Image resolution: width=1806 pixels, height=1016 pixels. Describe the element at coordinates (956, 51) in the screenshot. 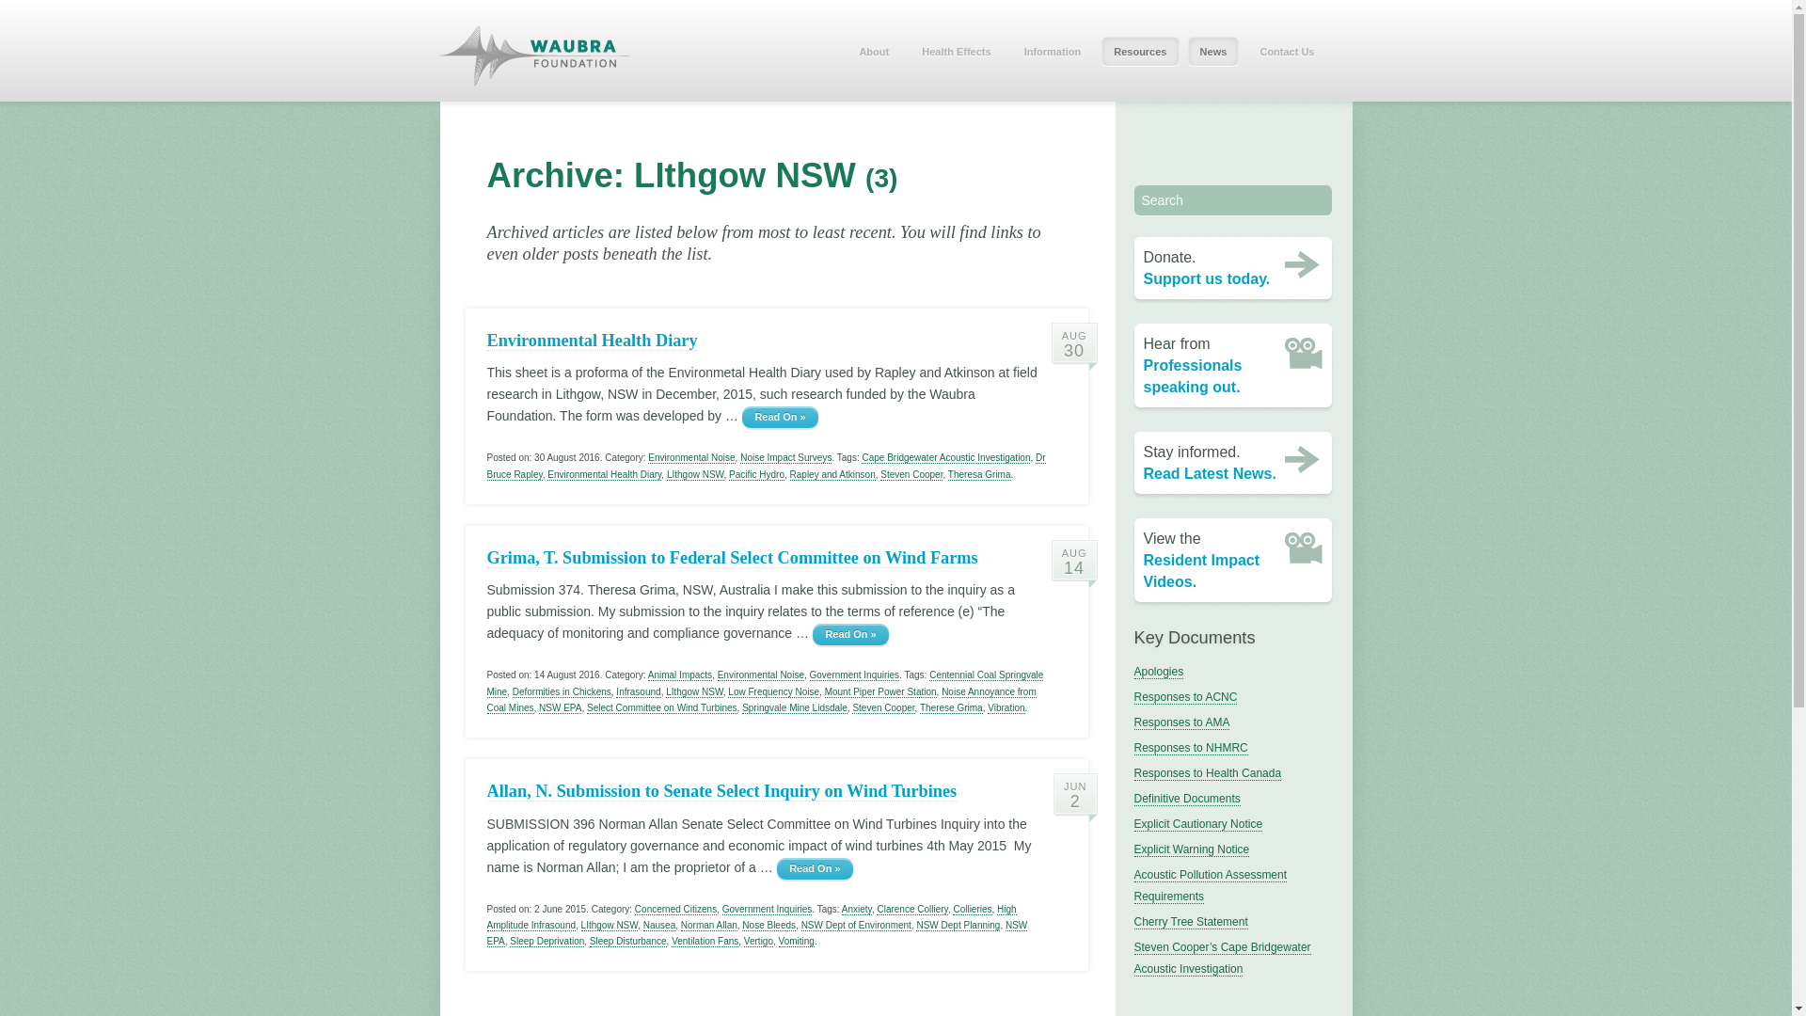

I see `Health Effects` at that location.